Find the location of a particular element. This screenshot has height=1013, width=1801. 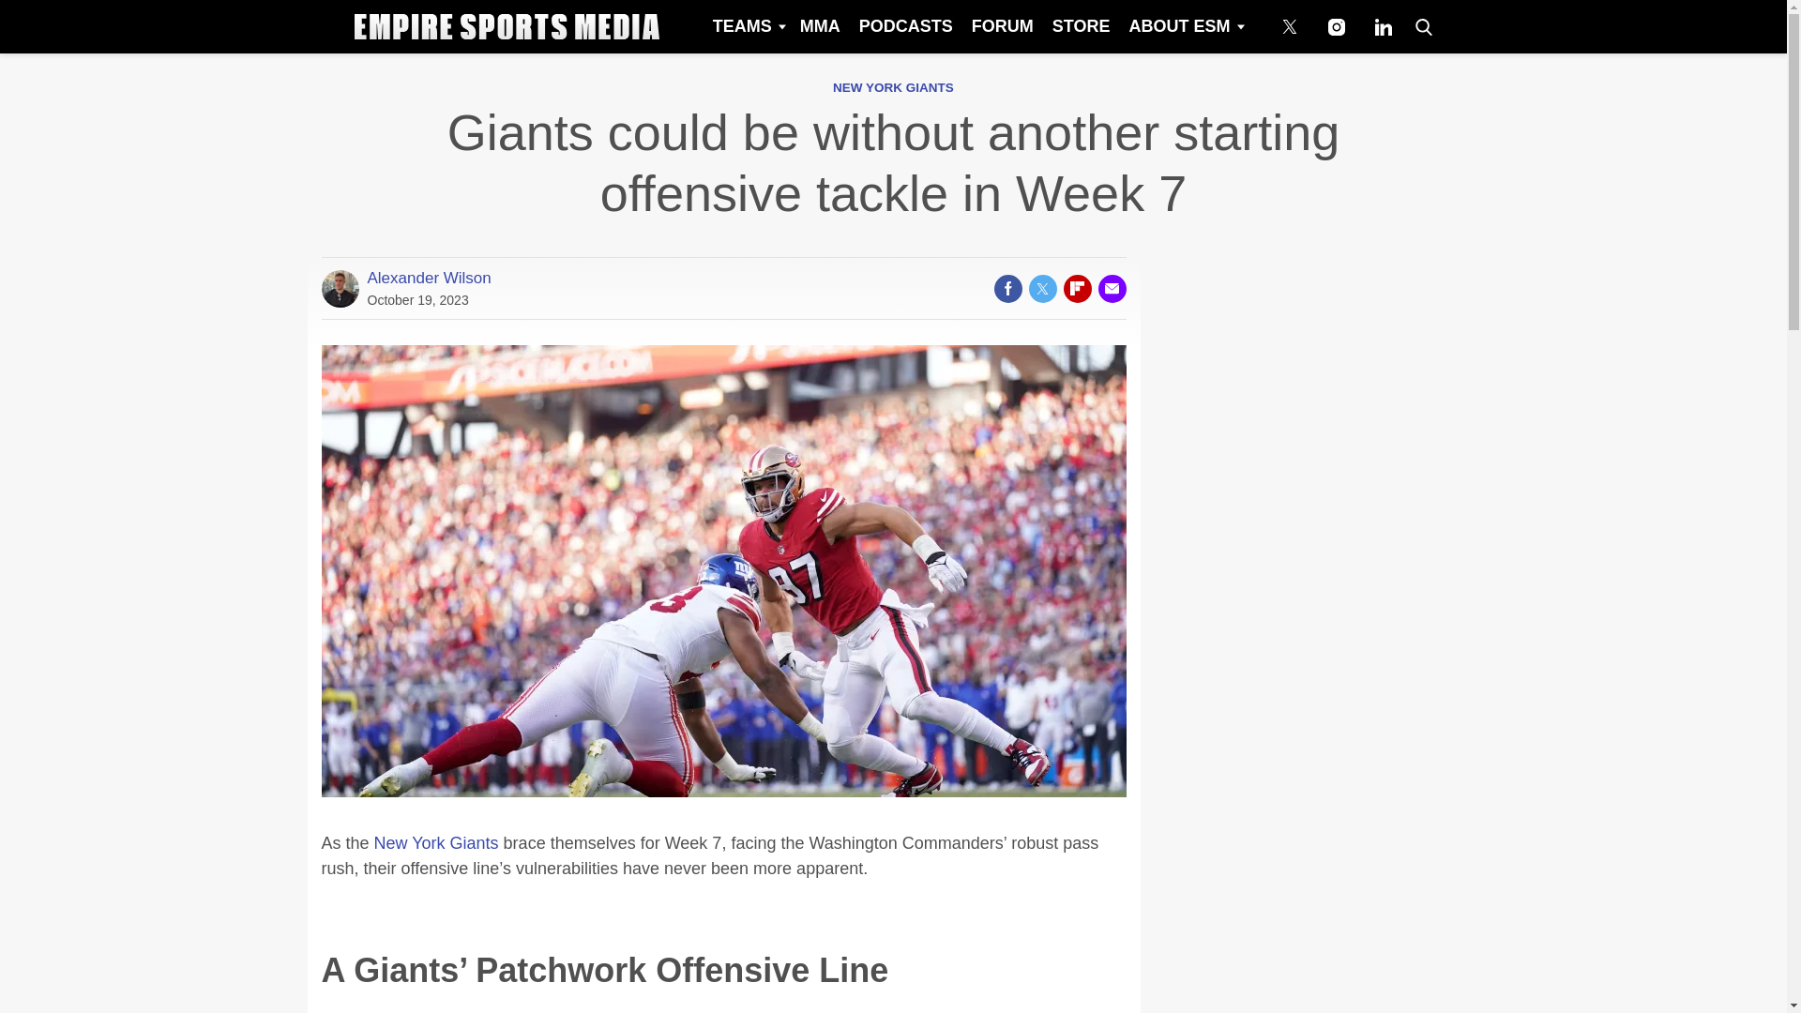

PODCASTS is located at coordinates (906, 26).